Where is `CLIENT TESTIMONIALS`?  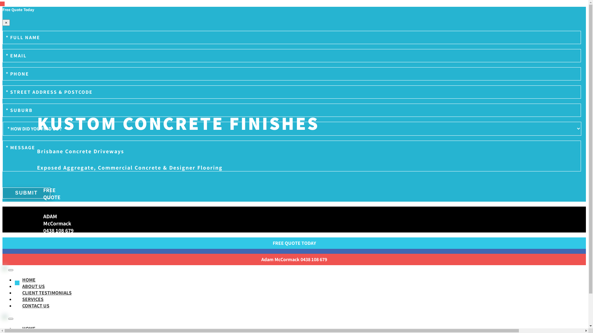 CLIENT TESTIMONIALS is located at coordinates (47, 293).